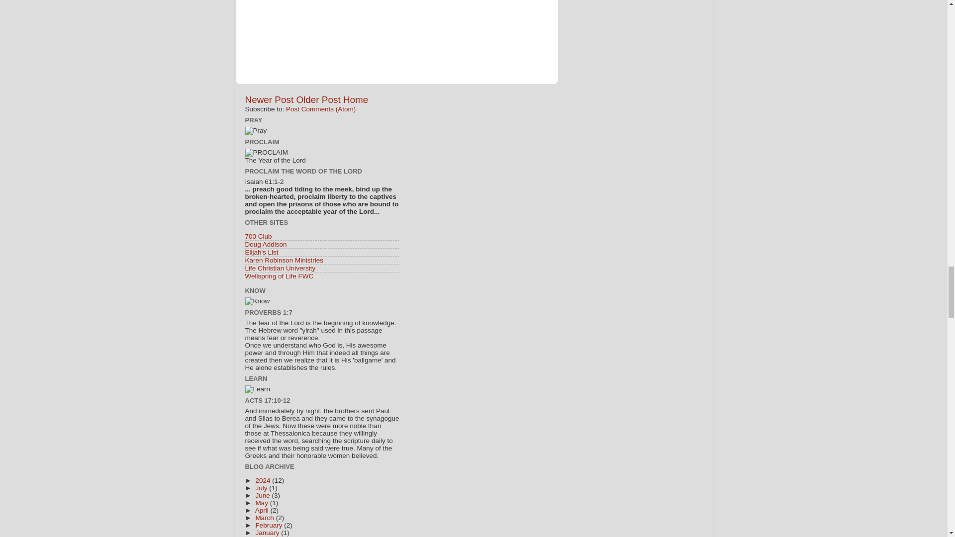 The height and width of the screenshot is (537, 955). What do you see at coordinates (262, 503) in the screenshot?
I see `May` at bounding box center [262, 503].